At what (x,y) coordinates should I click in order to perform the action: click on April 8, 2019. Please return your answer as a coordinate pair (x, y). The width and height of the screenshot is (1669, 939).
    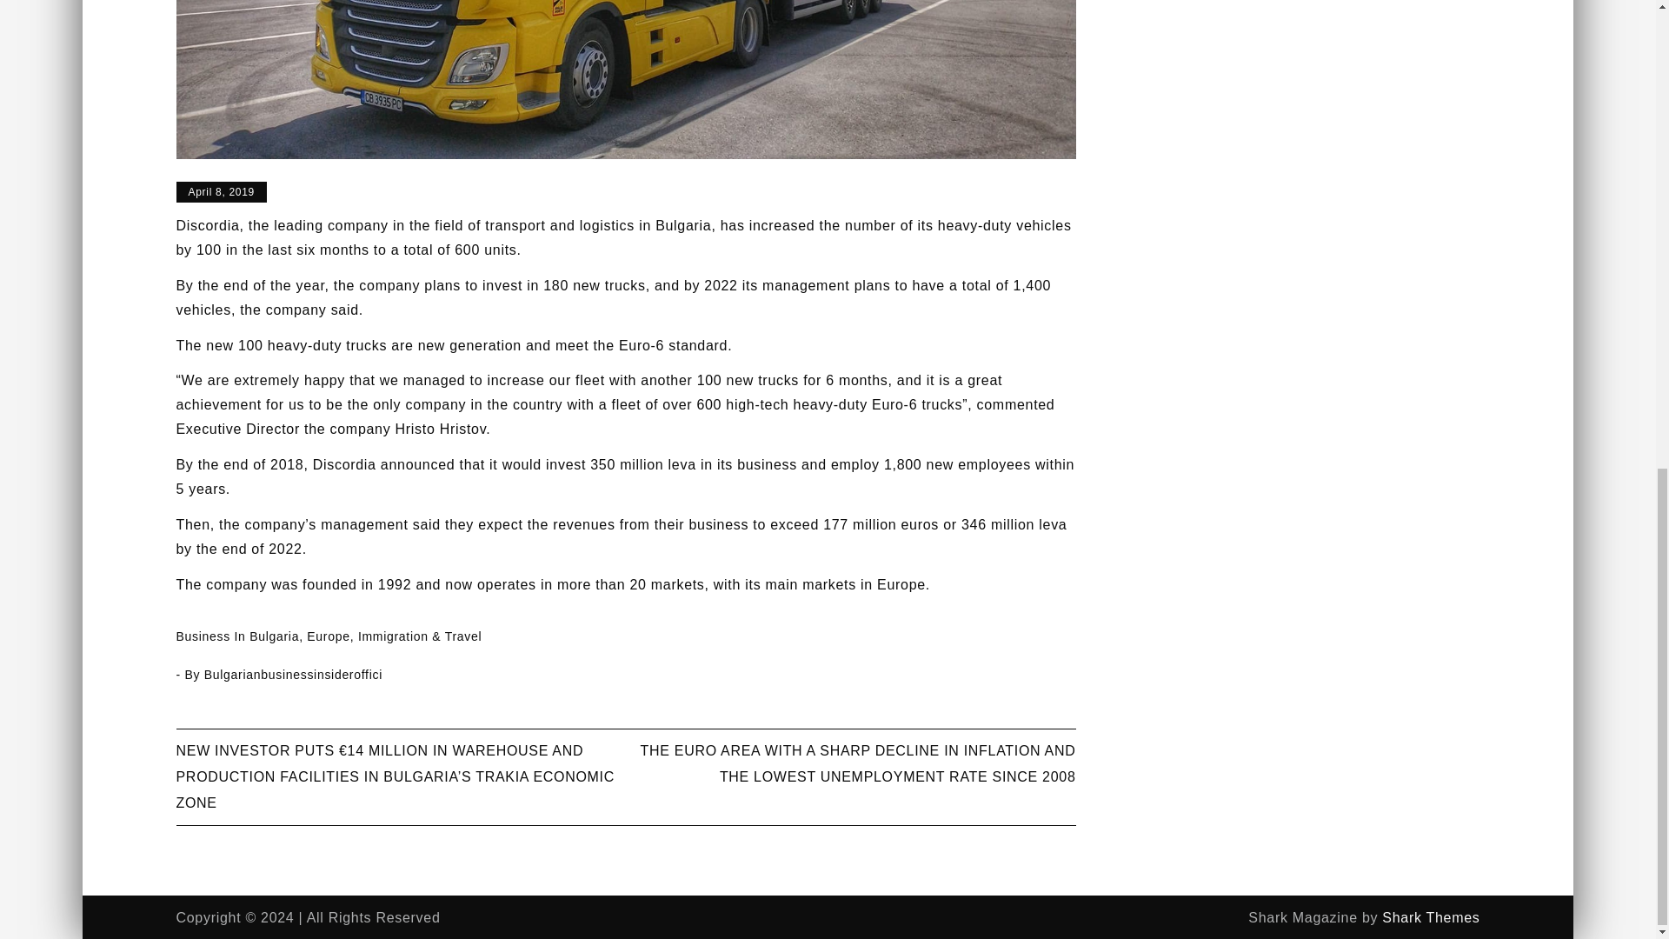
    Looking at the image, I should click on (220, 192).